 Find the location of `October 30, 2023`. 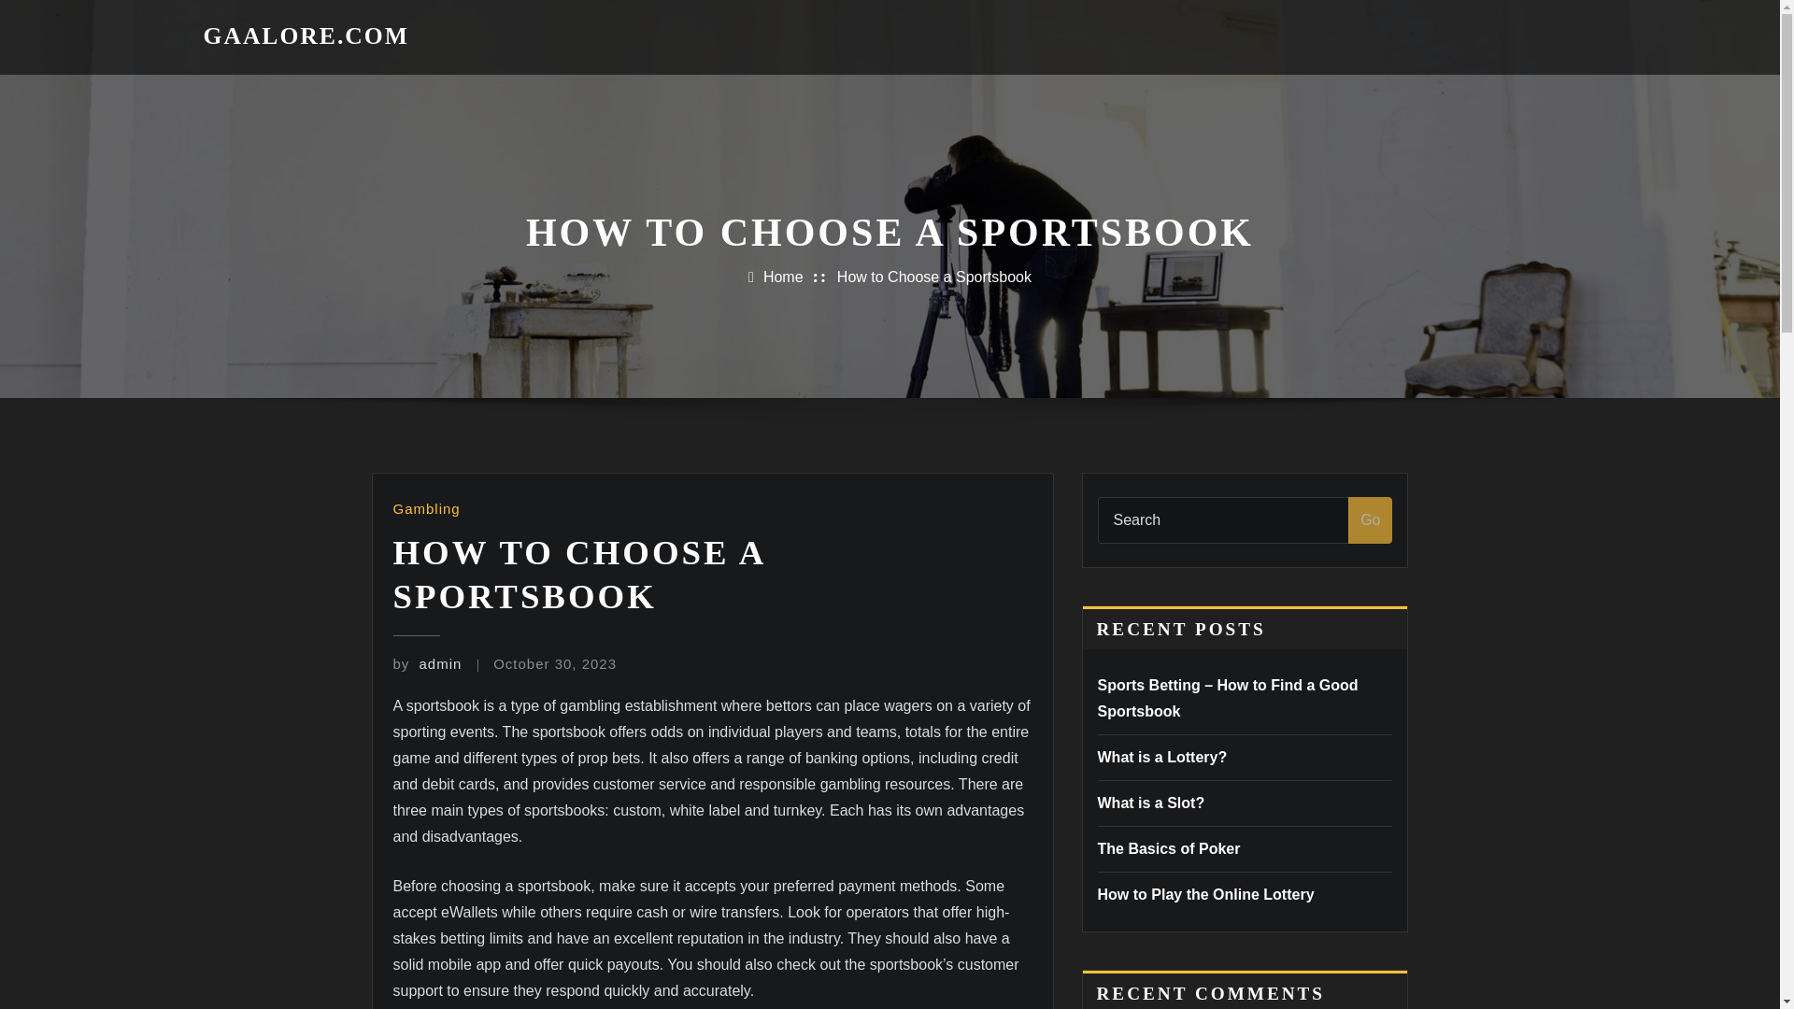

October 30, 2023 is located at coordinates (555, 663).